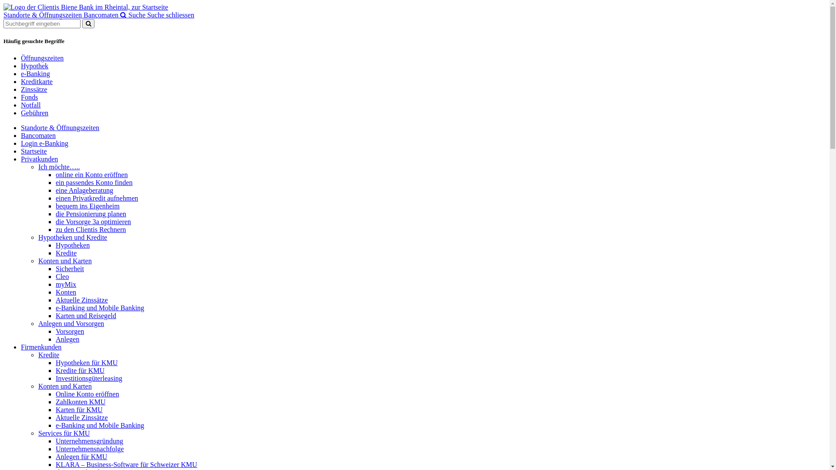  I want to click on Zahlkonten KMU, so click(441, 402).